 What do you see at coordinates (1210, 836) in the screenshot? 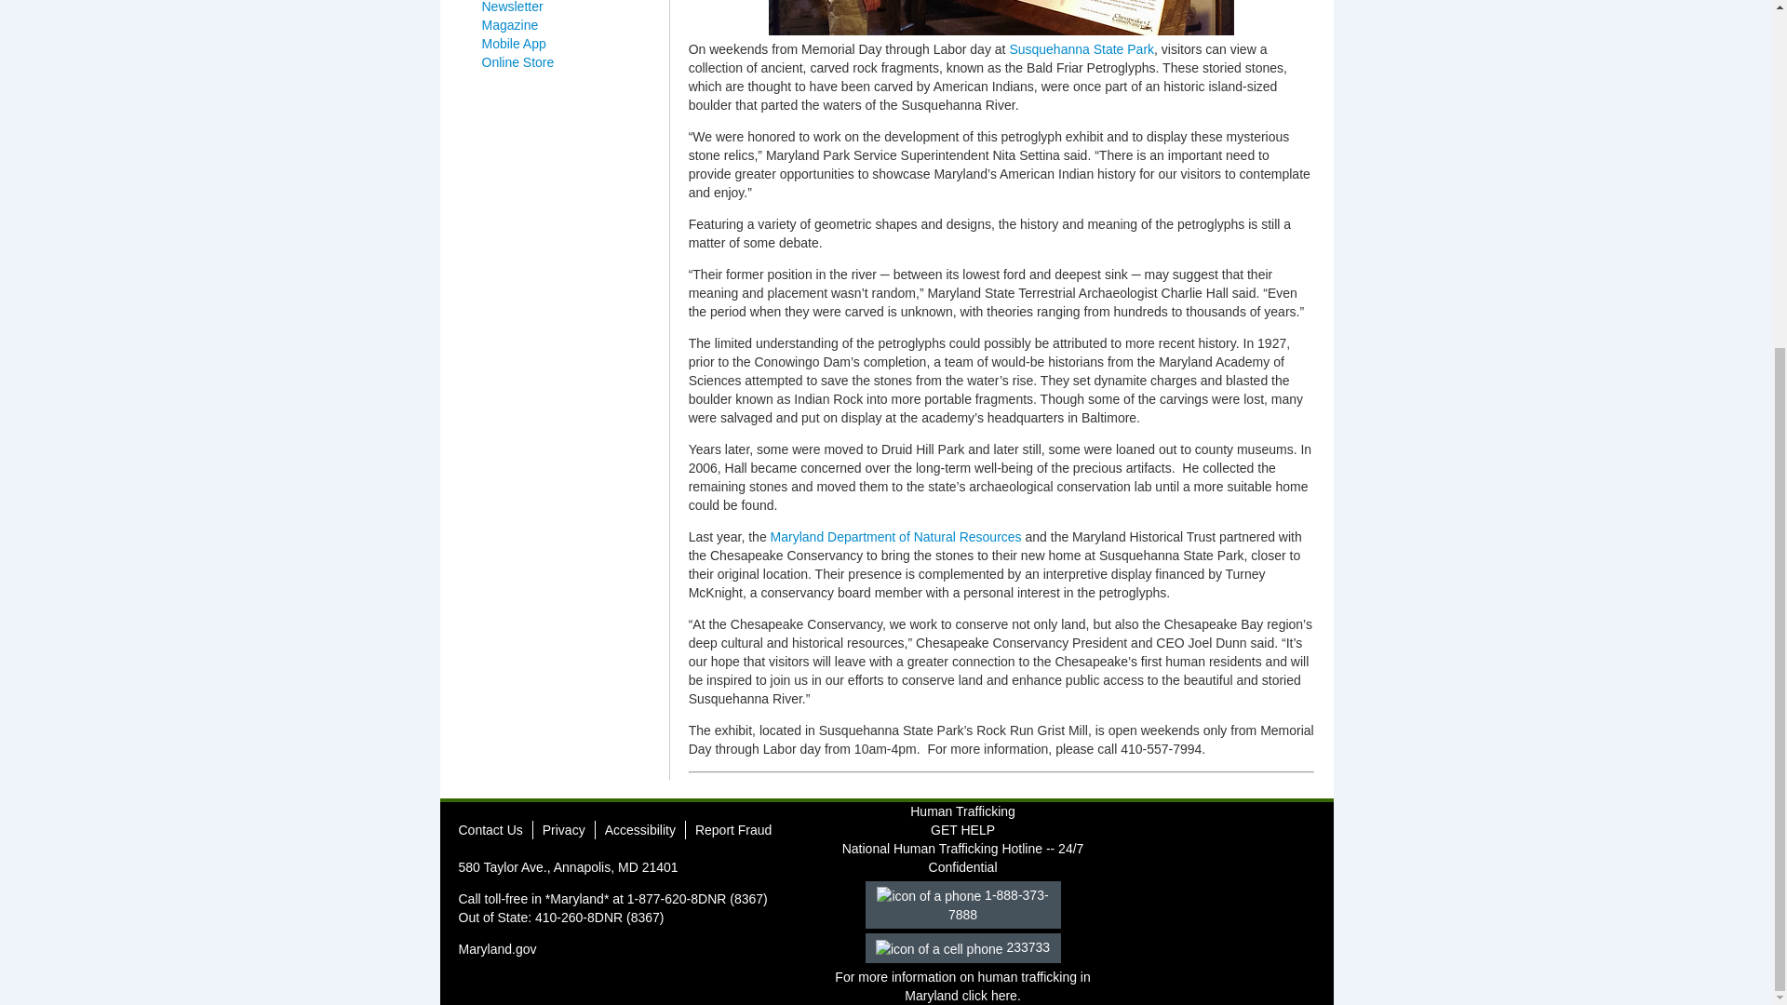
I see `Instagram` at bounding box center [1210, 836].